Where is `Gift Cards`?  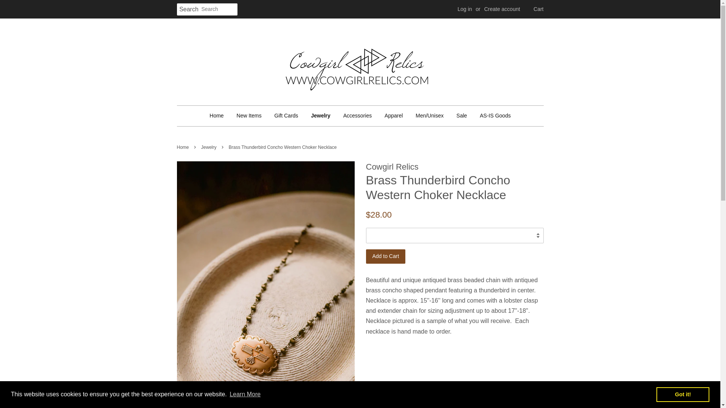 Gift Cards is located at coordinates (286, 116).